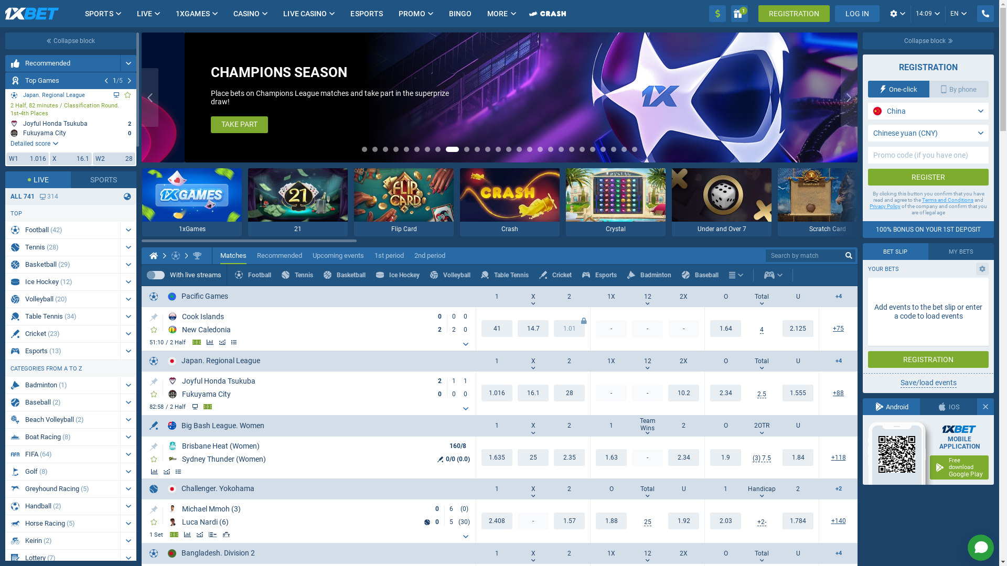  Describe the element at coordinates (798, 329) in the screenshot. I see `1.645` at that location.